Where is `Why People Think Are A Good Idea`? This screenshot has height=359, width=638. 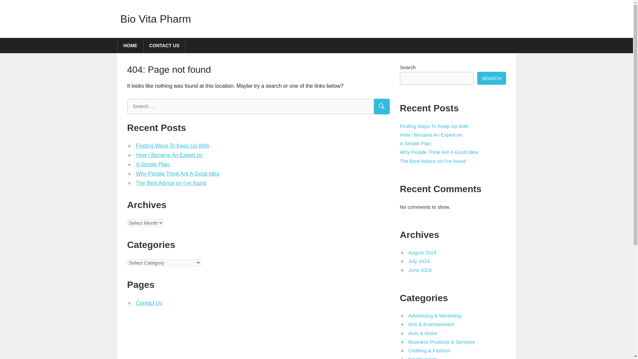 Why People Think Are A Good Idea is located at coordinates (177, 174).